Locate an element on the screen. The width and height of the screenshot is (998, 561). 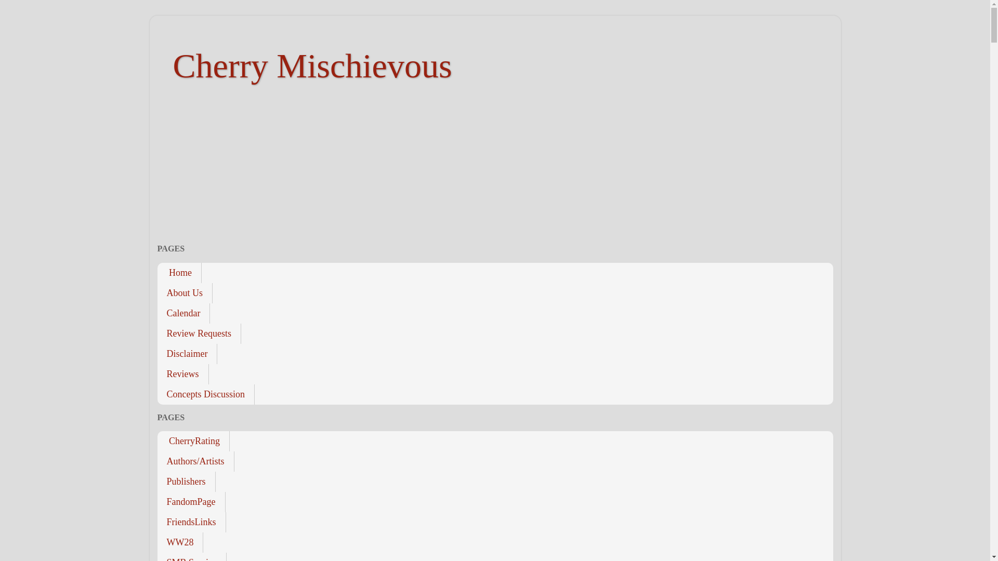
Home is located at coordinates (179, 273).